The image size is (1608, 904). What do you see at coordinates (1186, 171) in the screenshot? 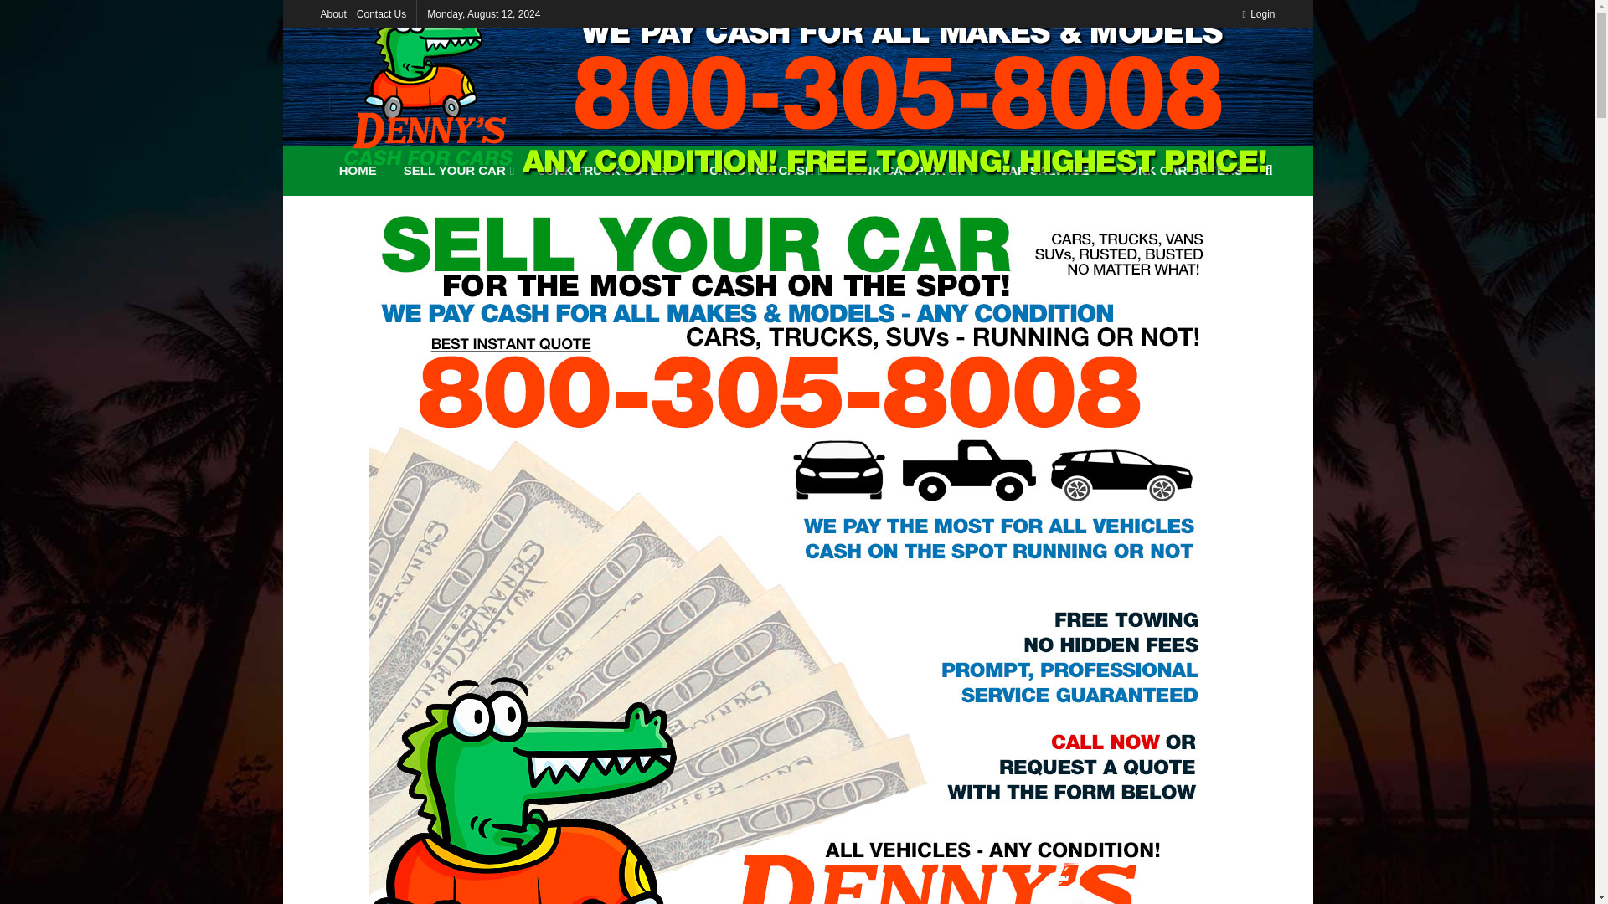
I see `JUNK CAR BUYERS` at bounding box center [1186, 171].